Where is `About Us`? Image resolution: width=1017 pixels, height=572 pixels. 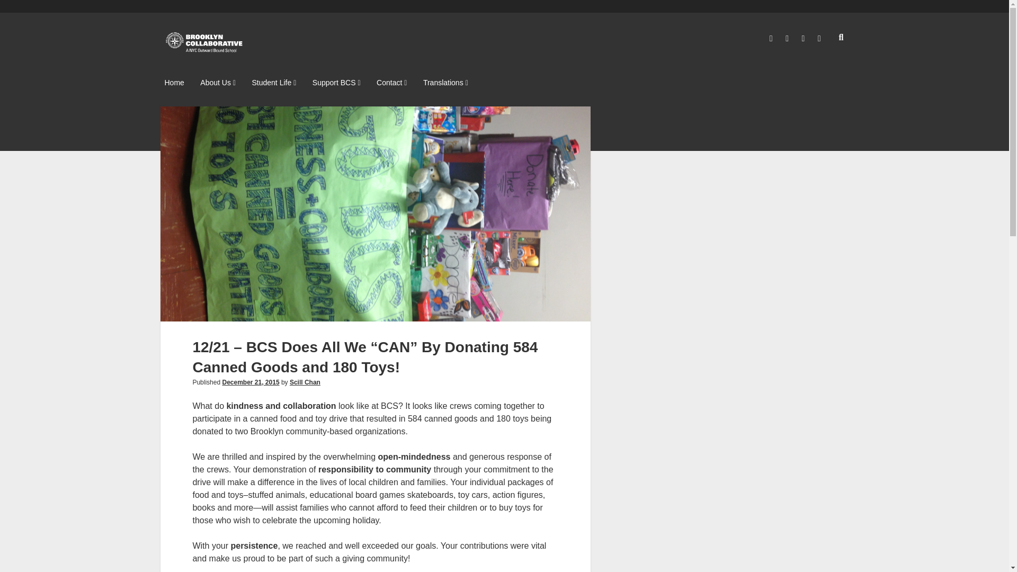
About Us is located at coordinates (218, 83).